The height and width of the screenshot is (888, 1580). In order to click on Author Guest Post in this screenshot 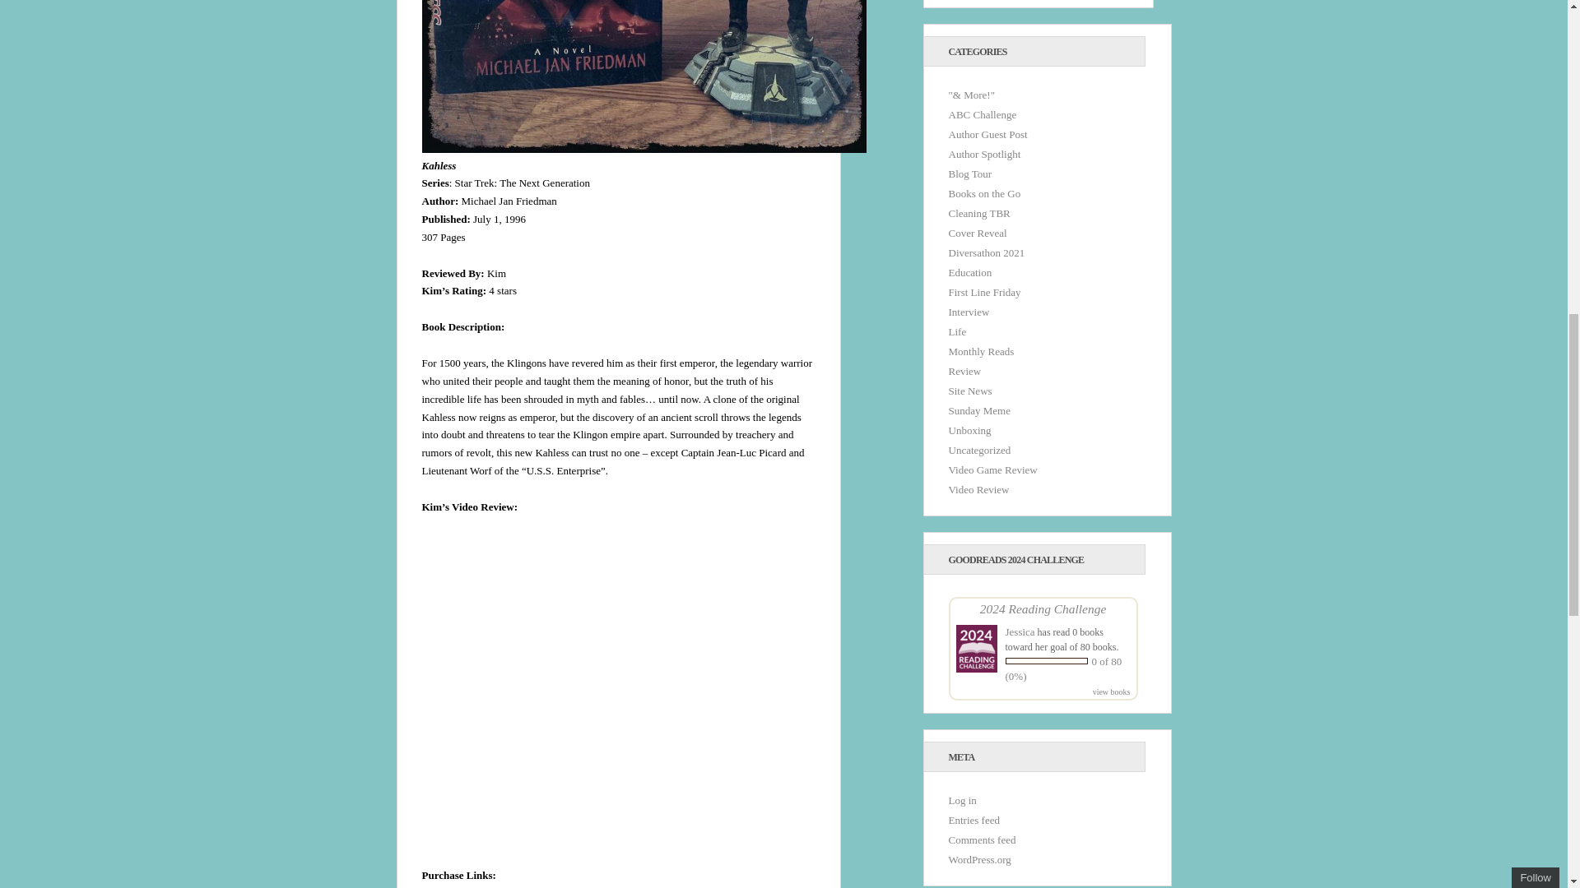, I will do `click(987, 133)`.